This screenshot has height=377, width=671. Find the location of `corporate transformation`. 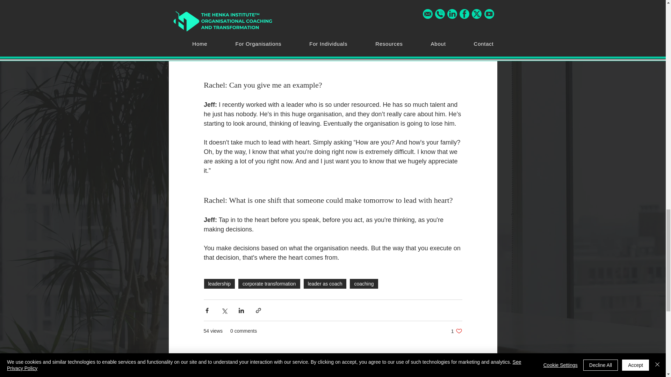

corporate transformation is located at coordinates (269, 284).